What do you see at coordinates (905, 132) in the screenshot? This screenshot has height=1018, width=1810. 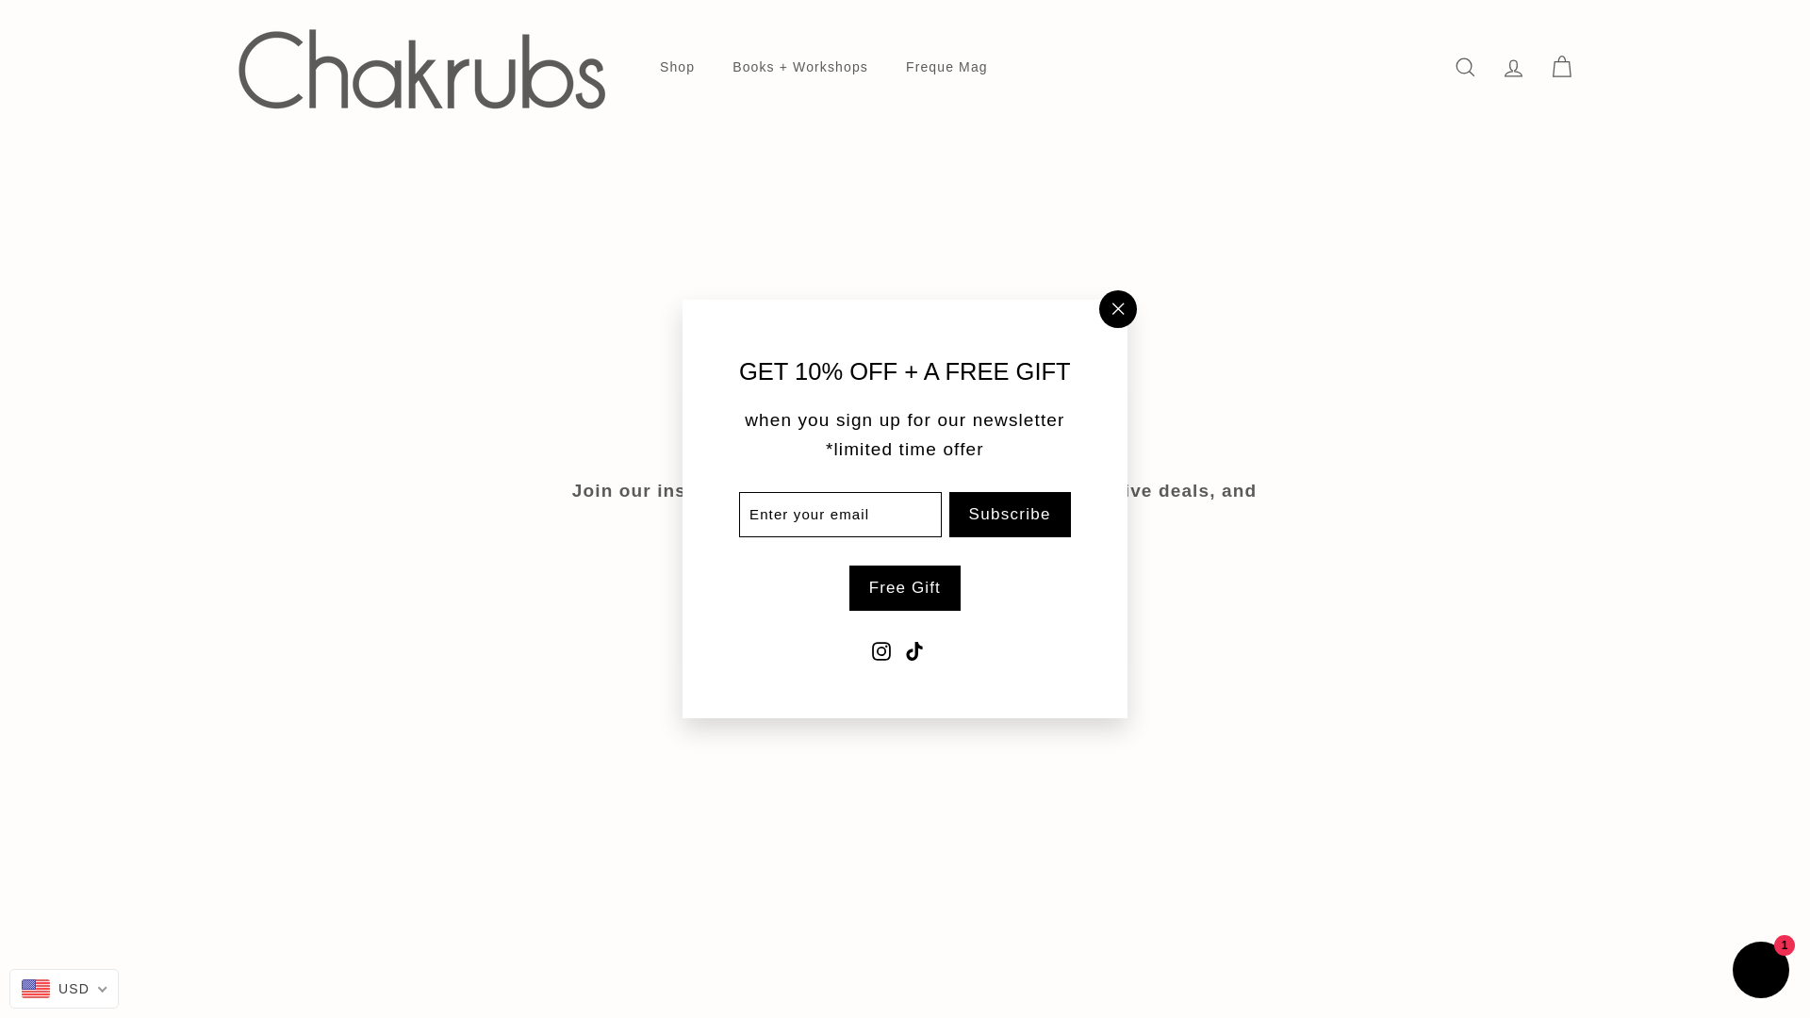 I see `Free Gift` at bounding box center [905, 132].